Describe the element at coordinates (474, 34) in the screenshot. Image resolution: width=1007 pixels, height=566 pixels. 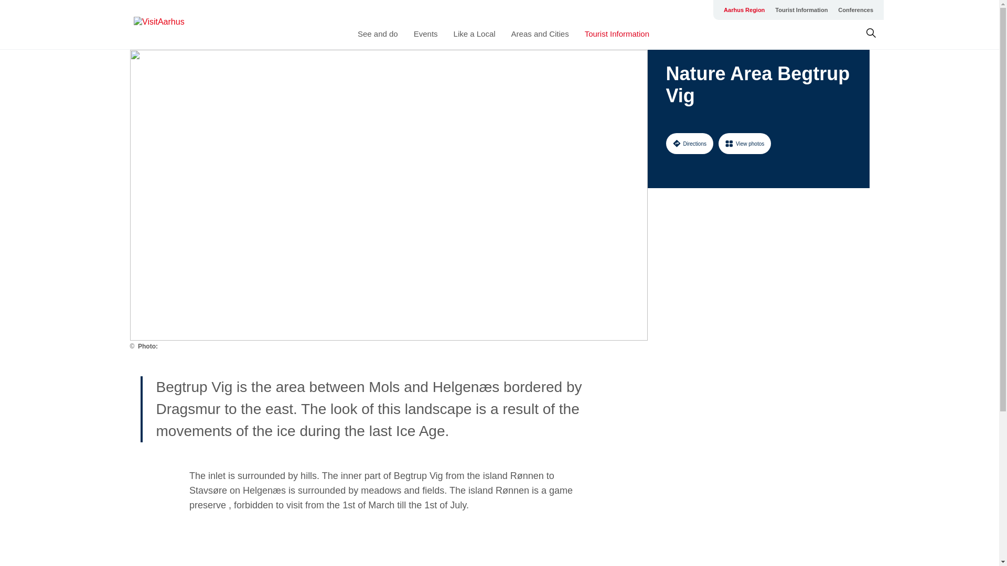
I see `Like a Local` at that location.